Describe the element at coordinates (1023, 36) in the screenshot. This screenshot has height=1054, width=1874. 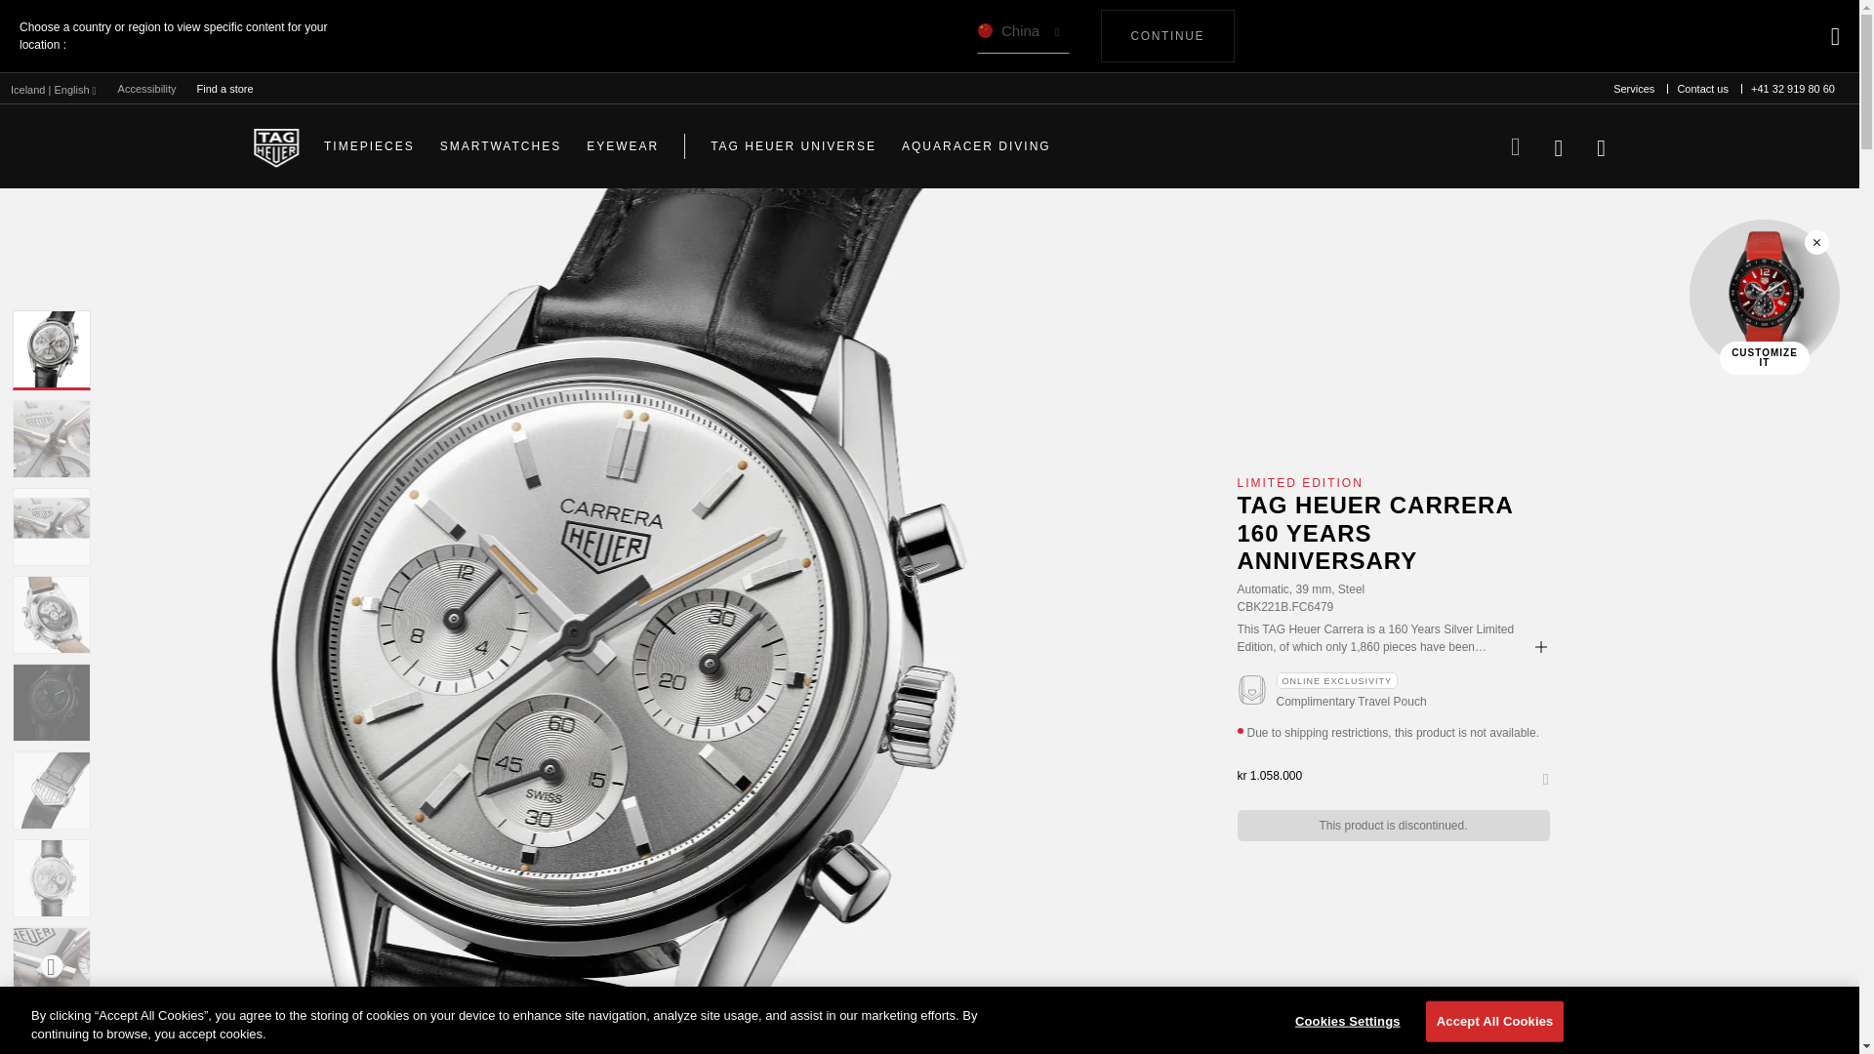
I see `China` at that location.